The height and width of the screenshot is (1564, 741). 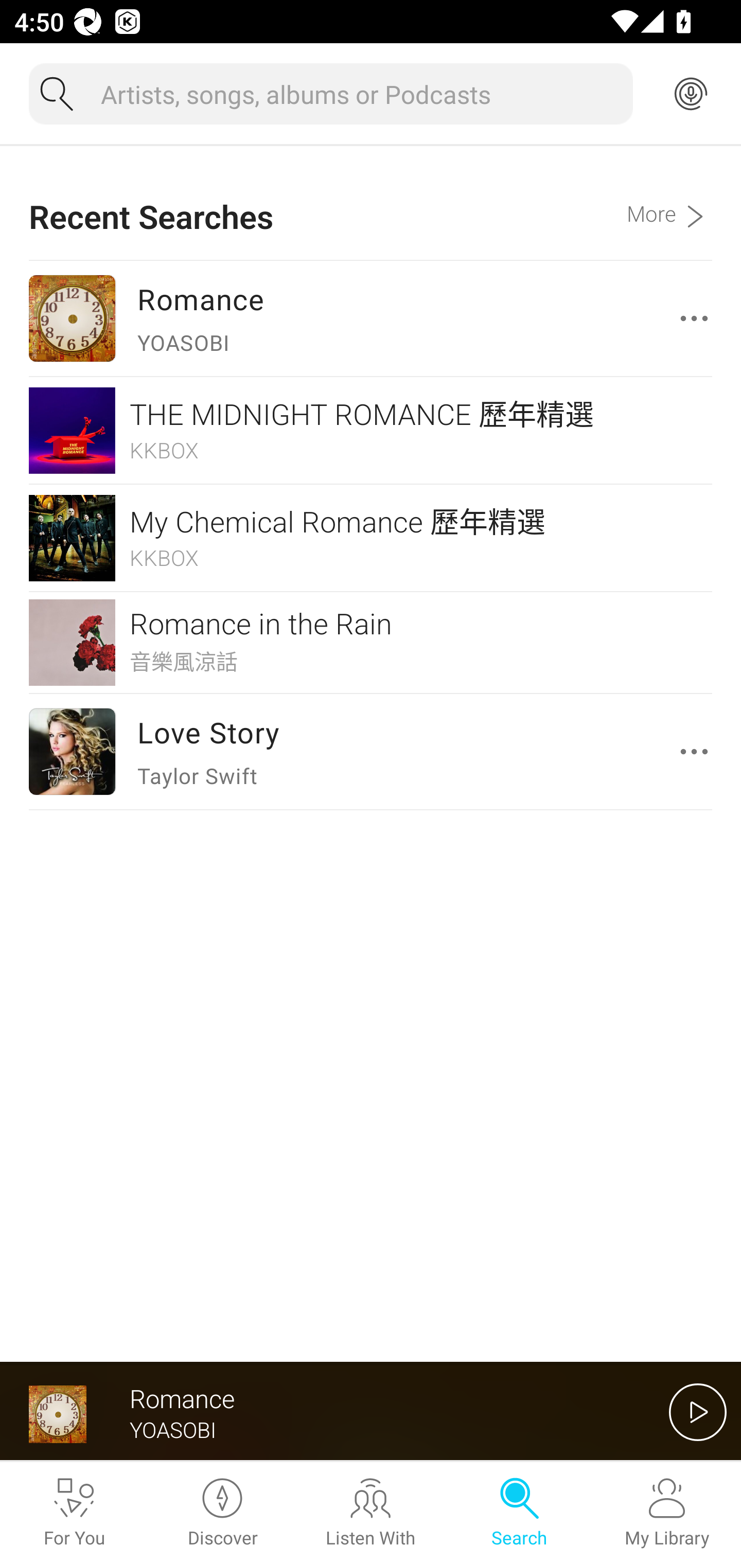 I want to click on Discover, so click(x=222, y=1513).